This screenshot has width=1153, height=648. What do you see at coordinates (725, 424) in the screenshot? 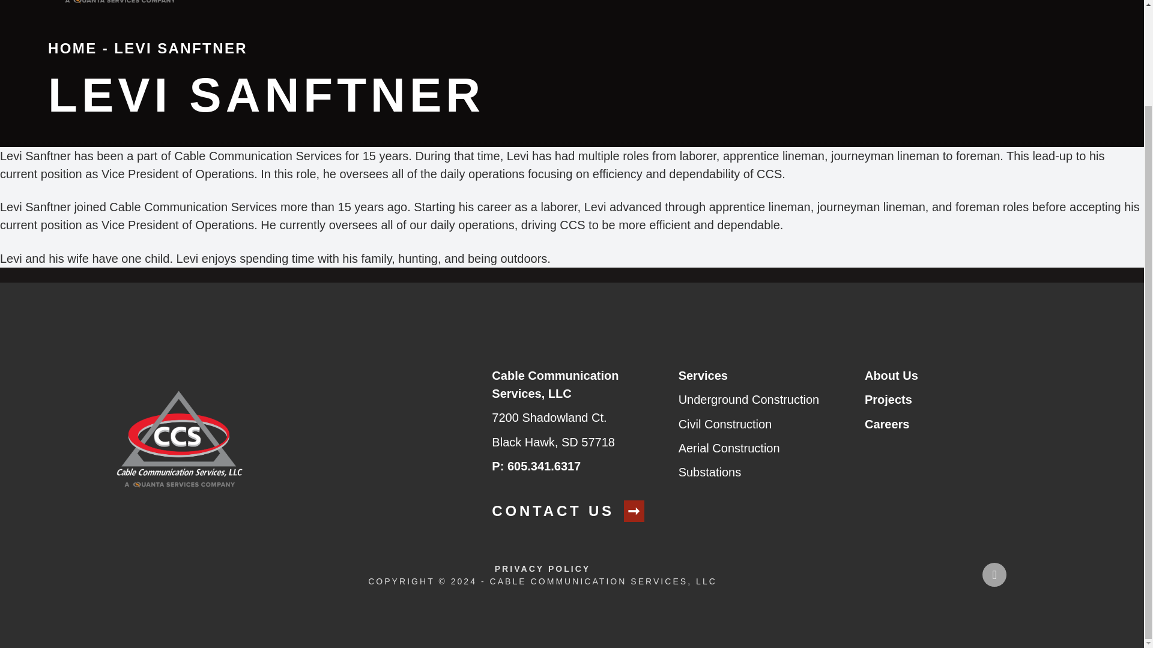
I see `Civil Construction` at bounding box center [725, 424].